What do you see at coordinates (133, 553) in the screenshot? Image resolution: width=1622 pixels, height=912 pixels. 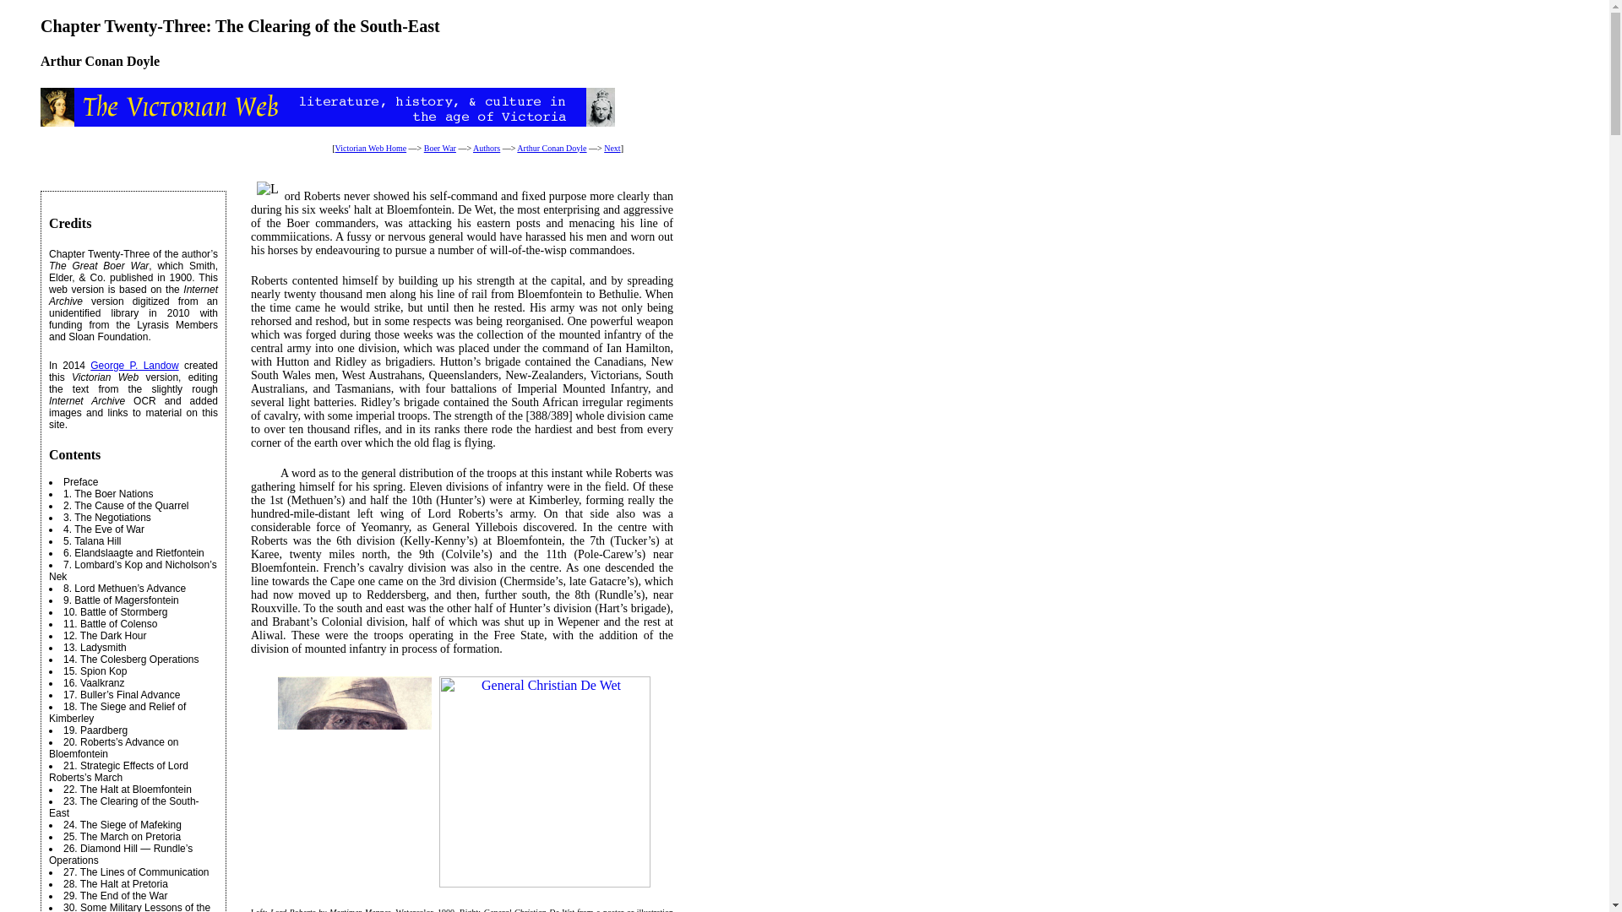 I see `6. Elandslaagte and Rietfontein` at bounding box center [133, 553].